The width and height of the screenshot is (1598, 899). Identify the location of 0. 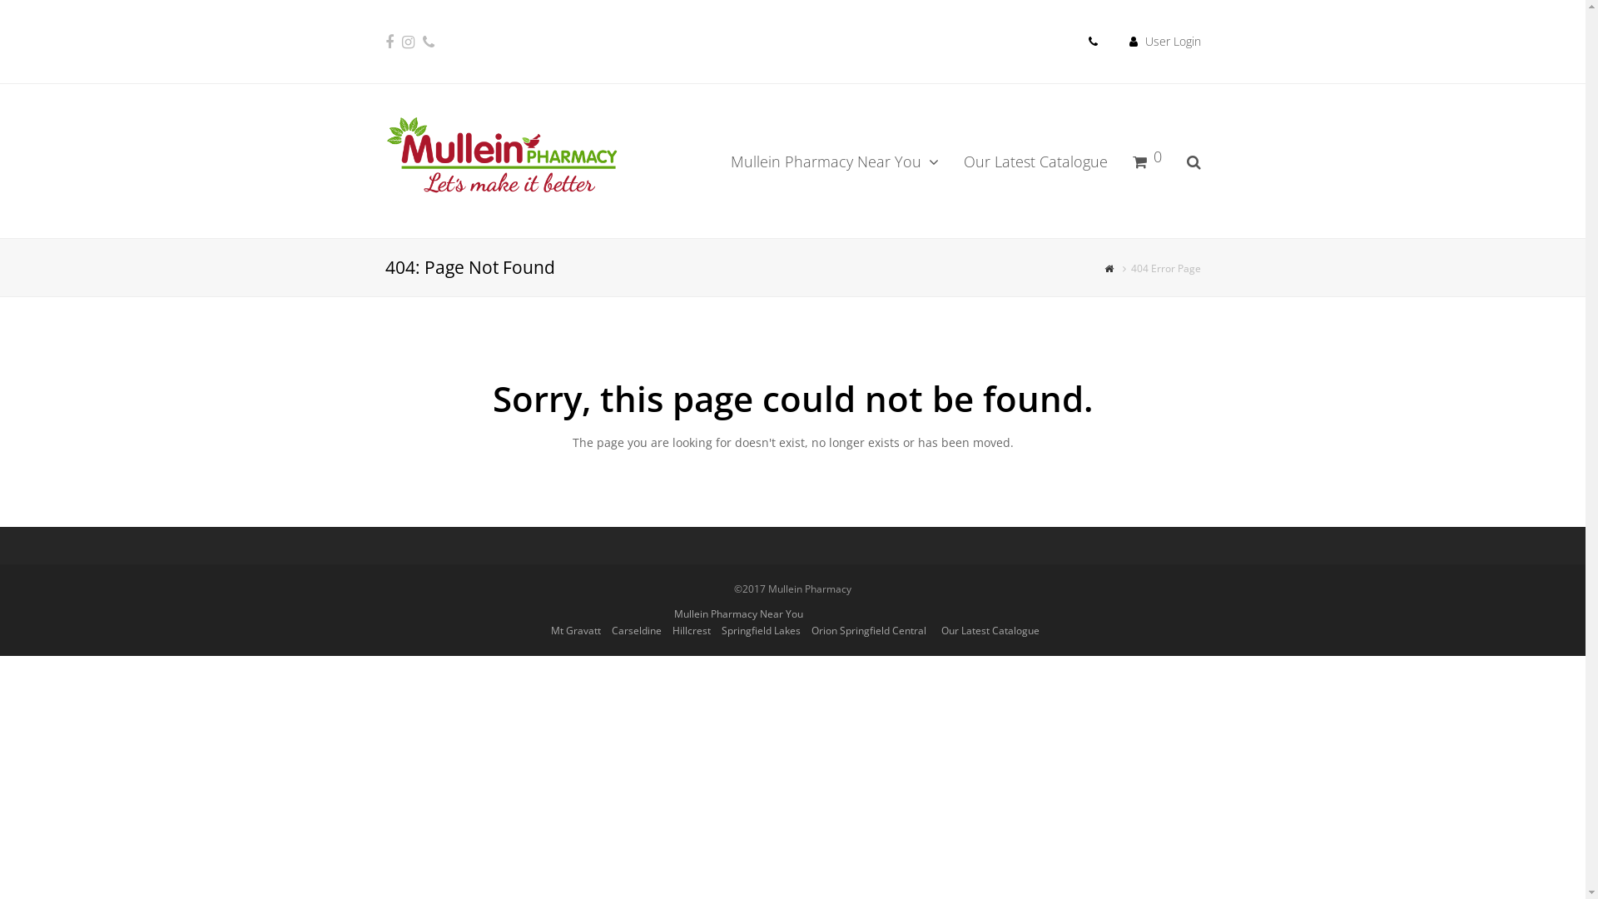
(1147, 161).